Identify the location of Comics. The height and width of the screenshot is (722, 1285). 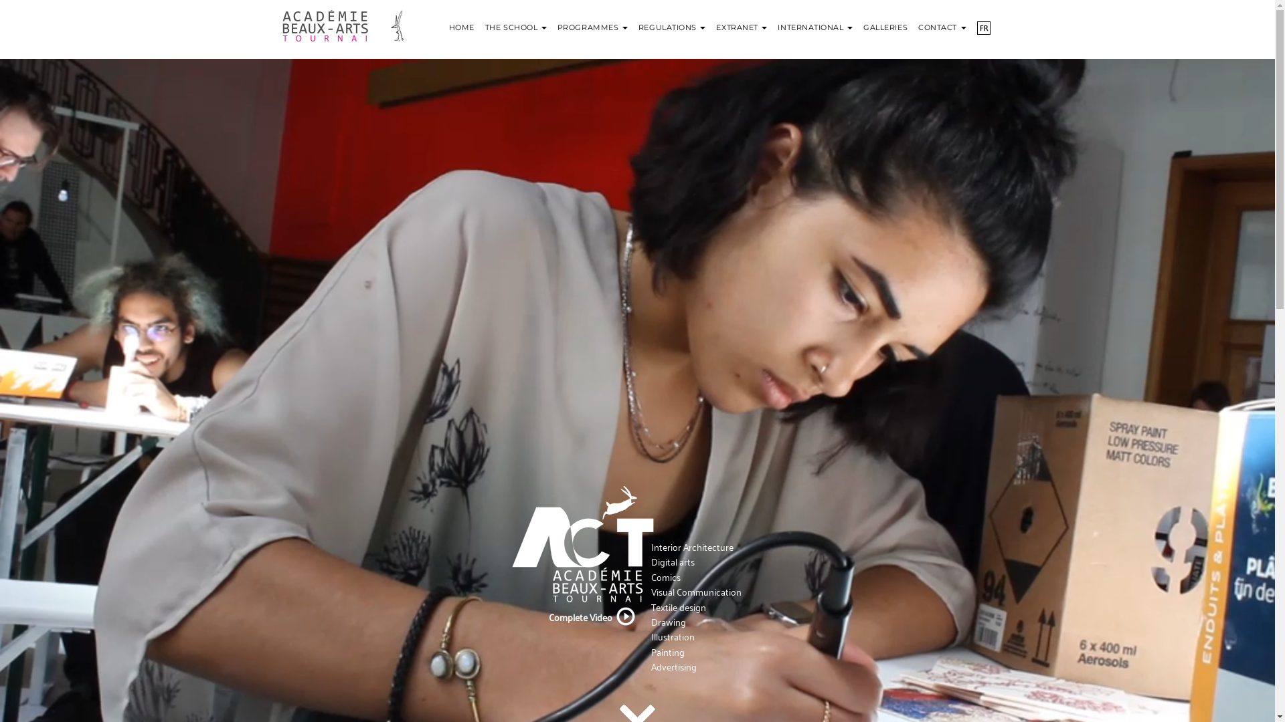
(665, 576).